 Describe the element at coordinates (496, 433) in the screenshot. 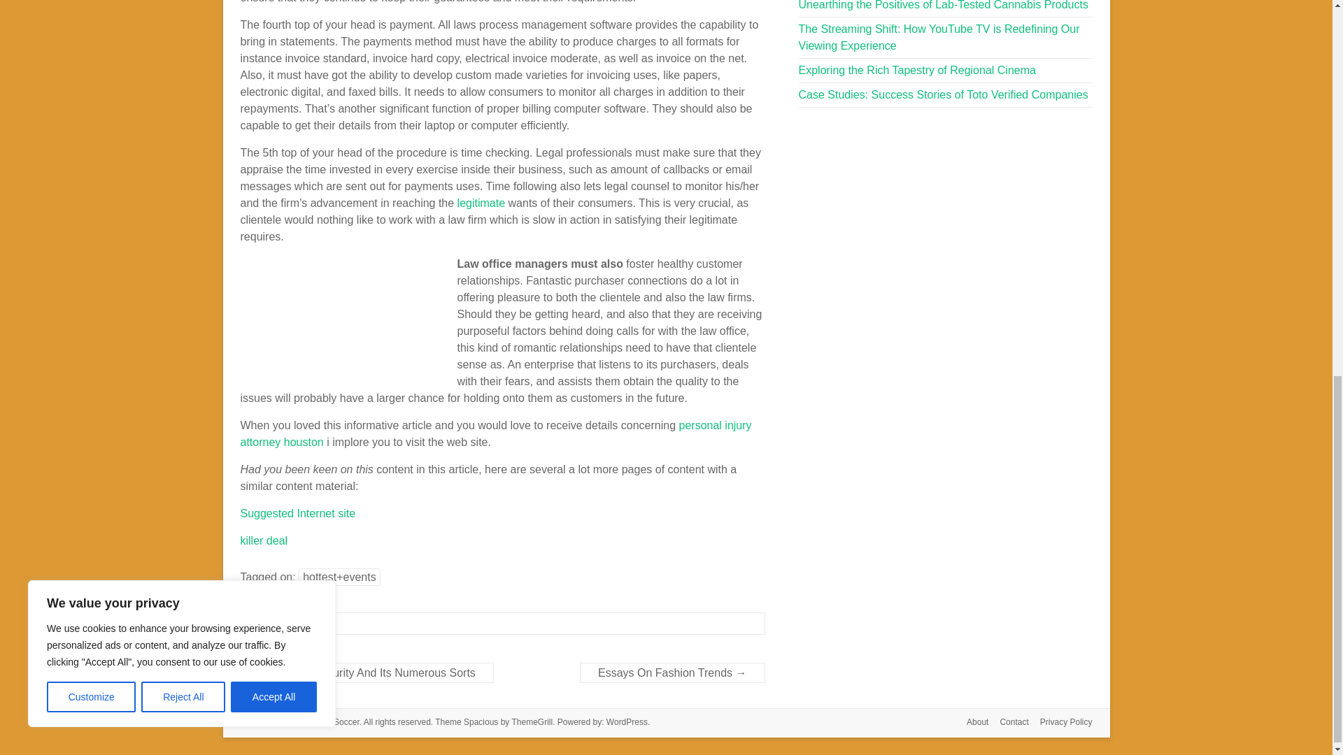

I see `personal injury attorney houston` at that location.